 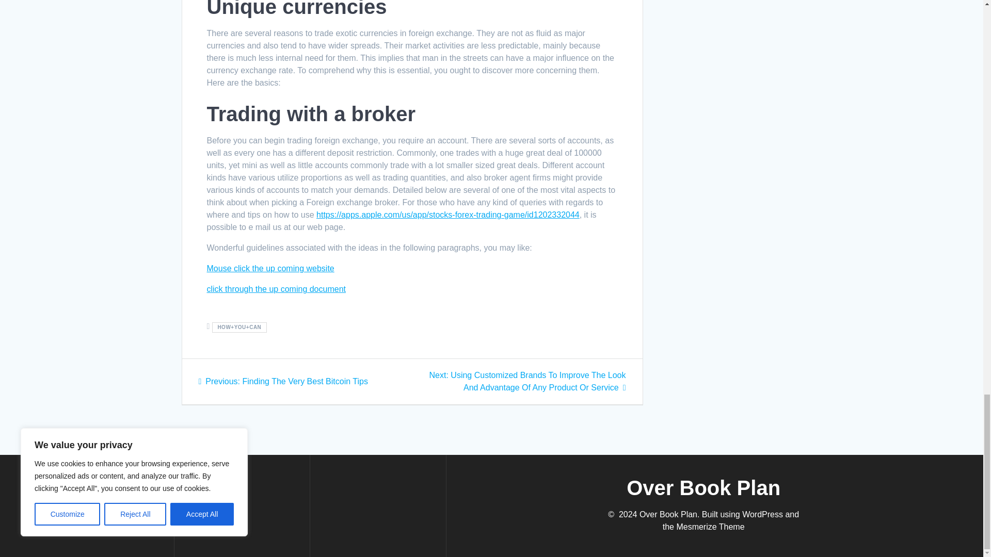 I want to click on Mouse click the up coming website, so click(x=276, y=289).